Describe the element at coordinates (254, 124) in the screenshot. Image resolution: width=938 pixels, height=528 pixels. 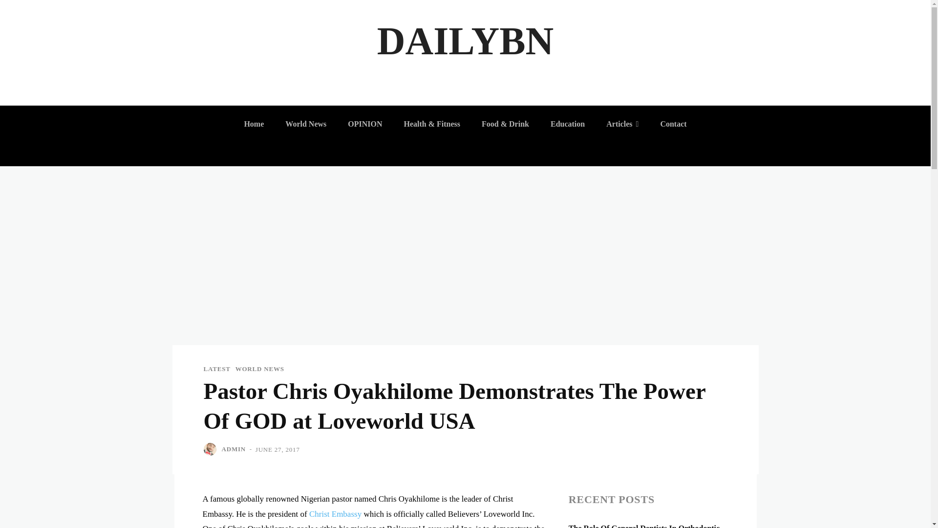
I see `Home` at that location.